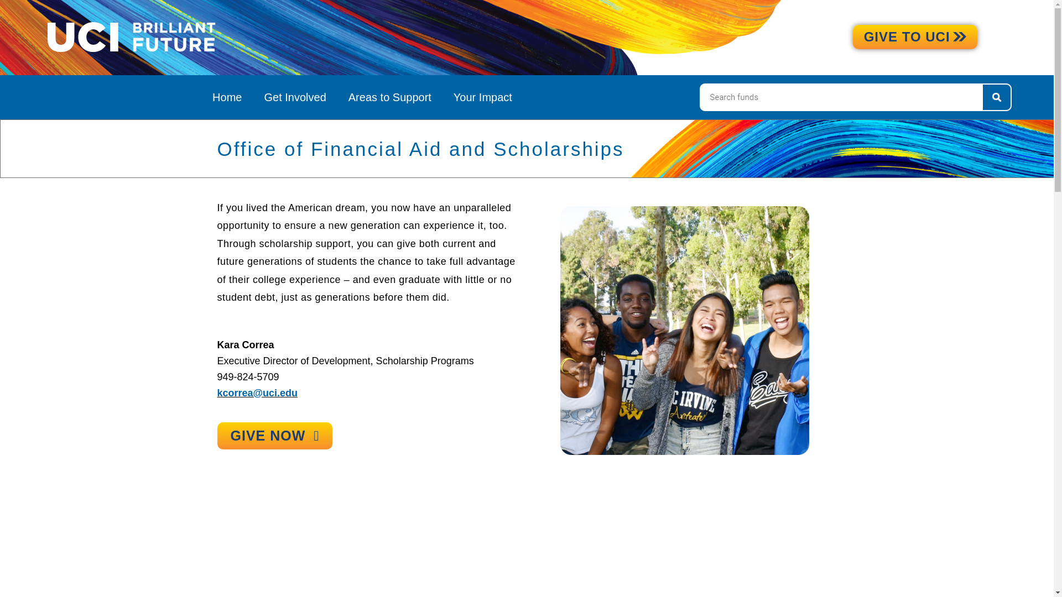  What do you see at coordinates (483, 97) in the screenshot?
I see `Your Impact` at bounding box center [483, 97].